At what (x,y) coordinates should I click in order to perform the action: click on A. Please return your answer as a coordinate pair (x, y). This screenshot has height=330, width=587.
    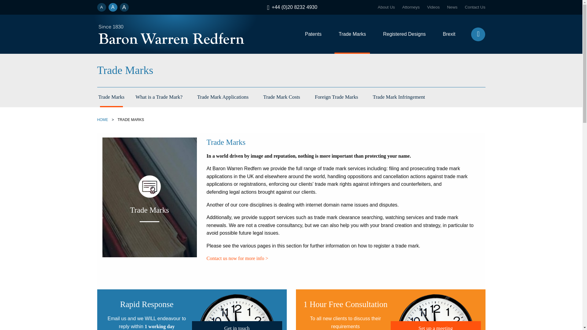
    Looking at the image, I should click on (124, 7).